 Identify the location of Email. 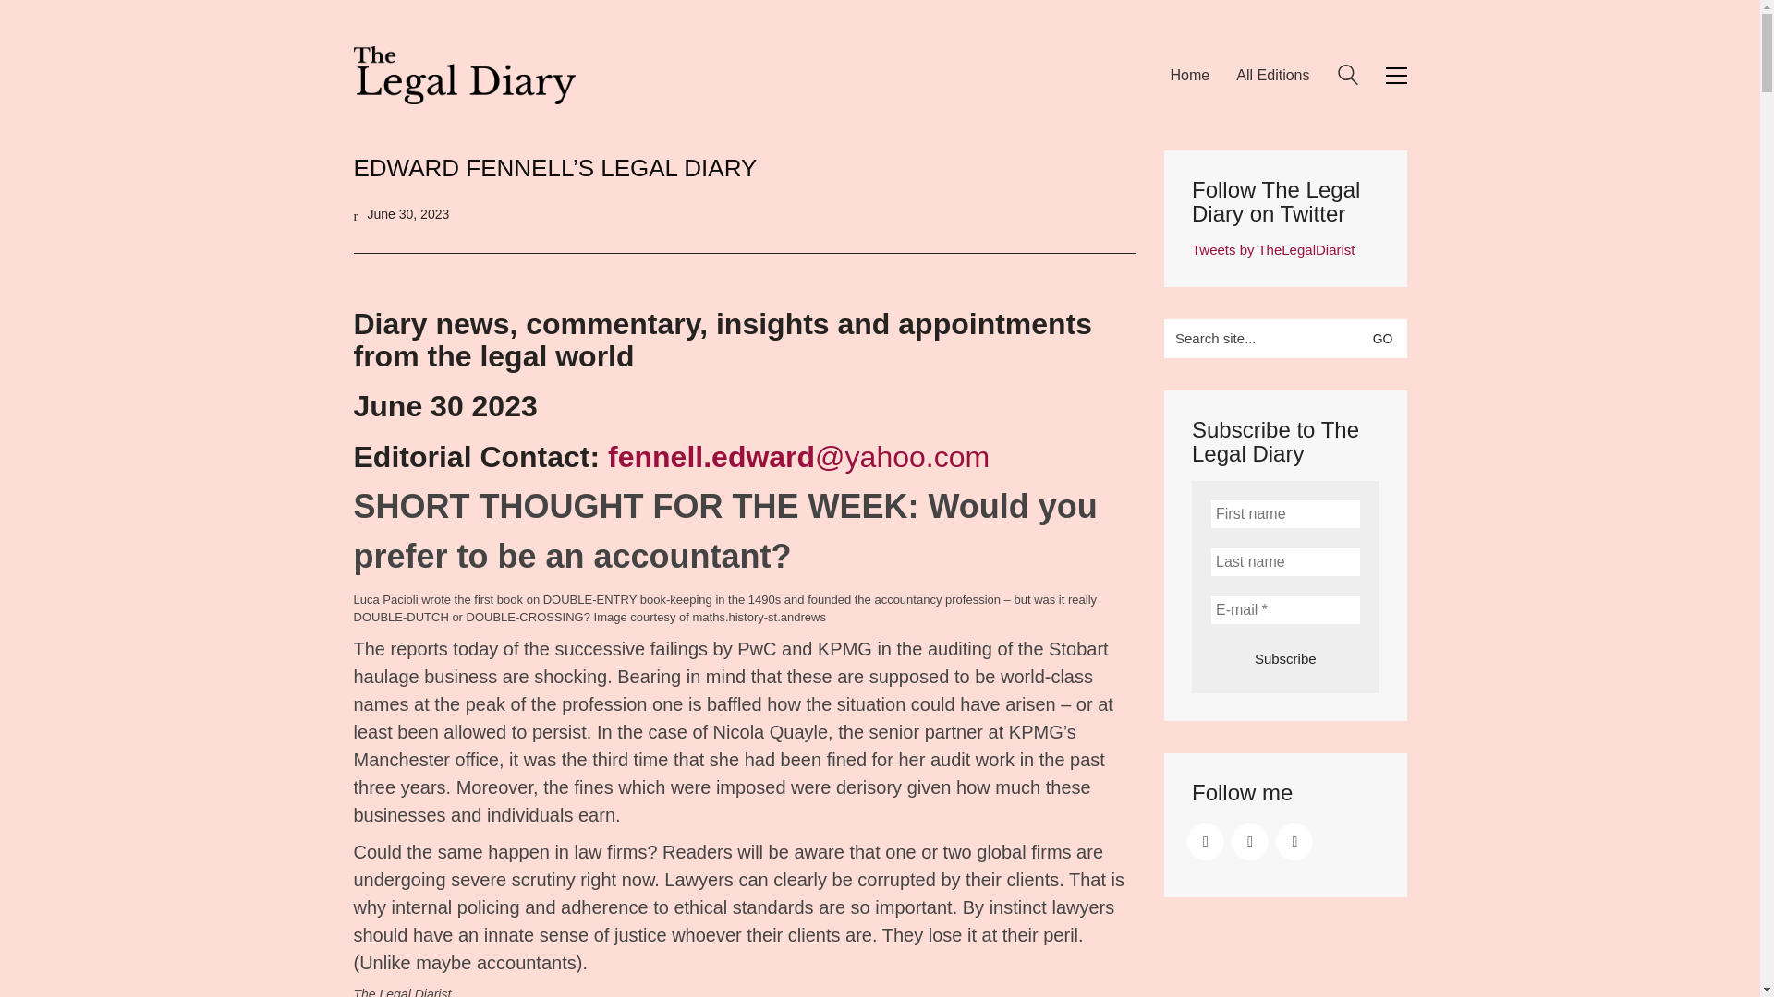
(1294, 842).